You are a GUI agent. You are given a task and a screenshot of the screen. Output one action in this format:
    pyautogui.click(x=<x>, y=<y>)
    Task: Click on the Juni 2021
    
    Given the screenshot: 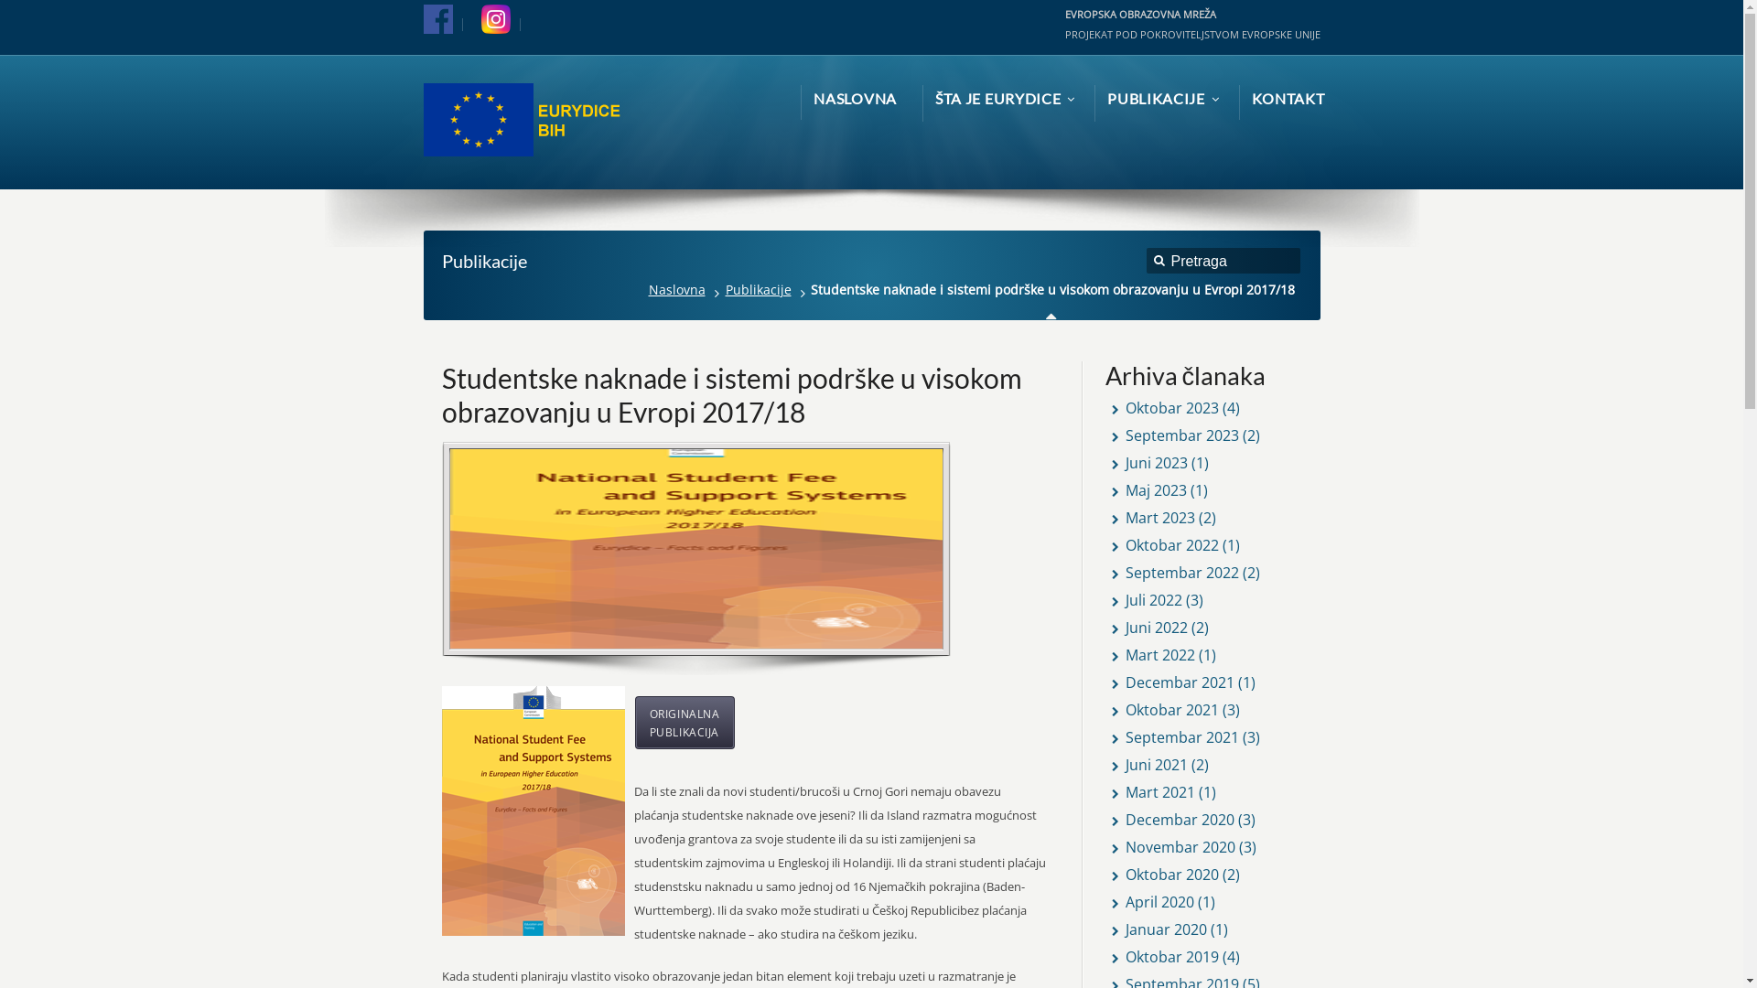 What is the action you would take?
    pyautogui.click(x=1157, y=765)
    